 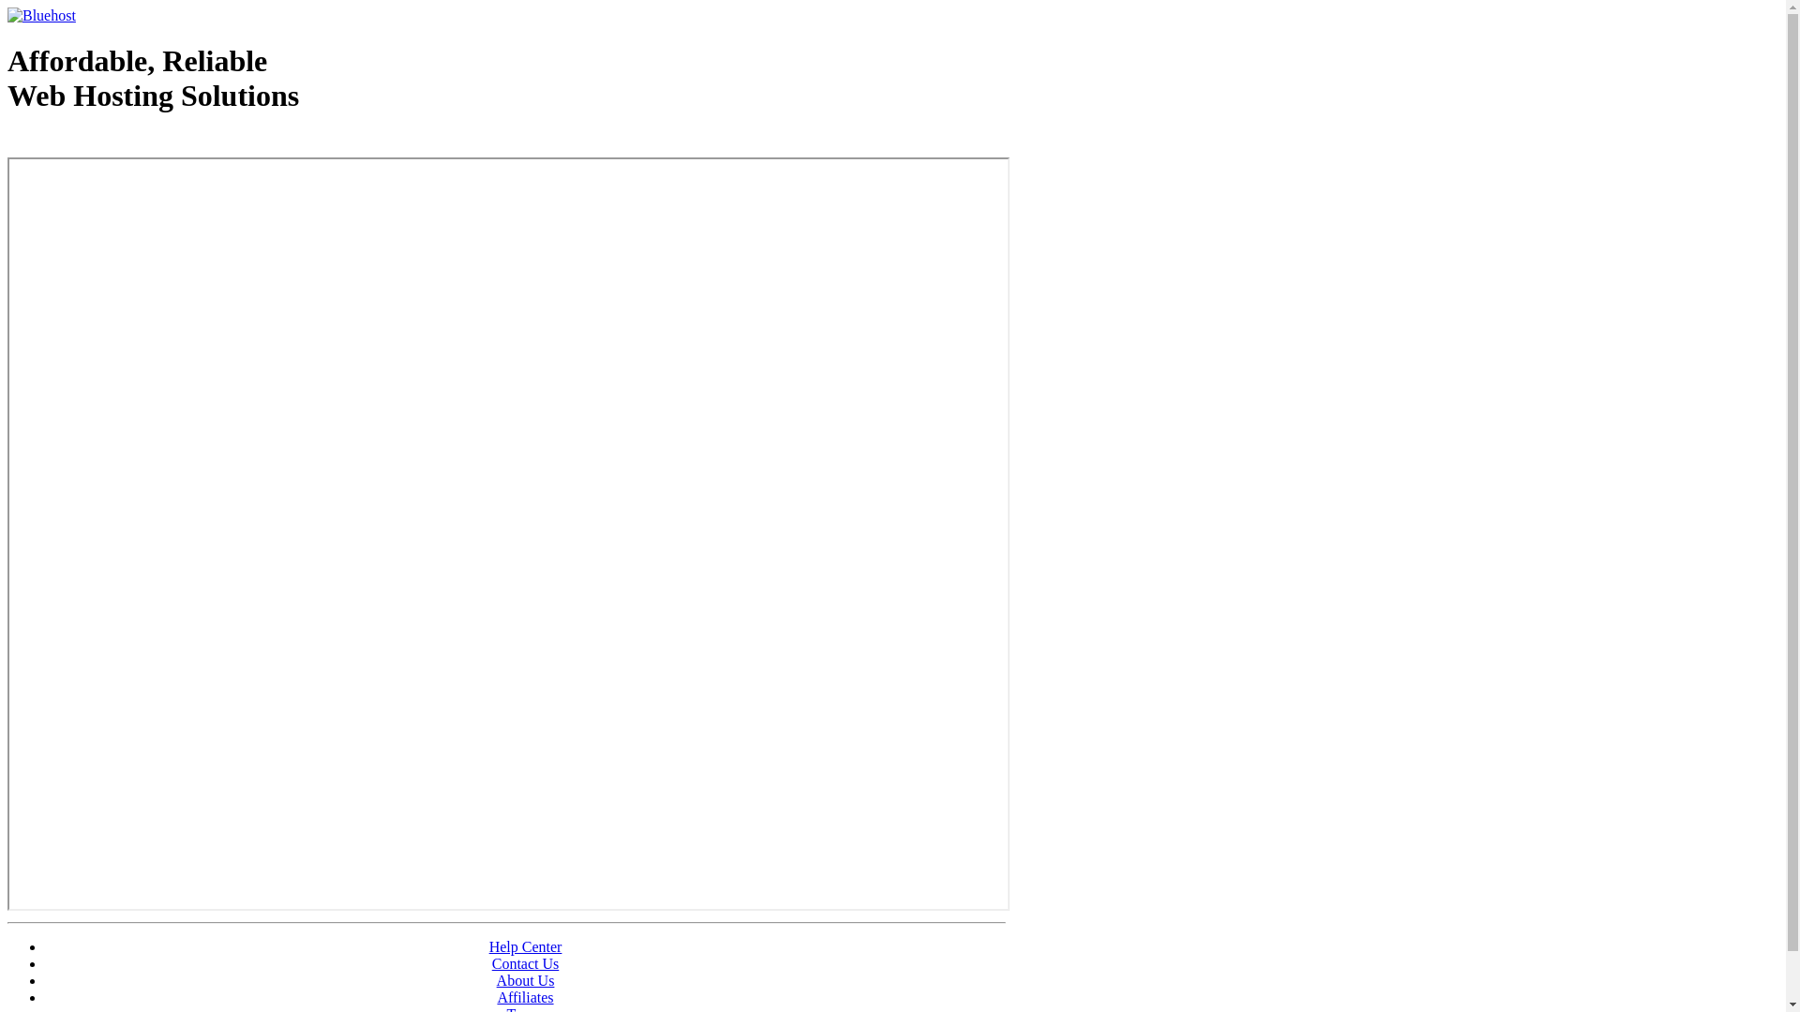 What do you see at coordinates (525, 997) in the screenshot?
I see `Affiliates` at bounding box center [525, 997].